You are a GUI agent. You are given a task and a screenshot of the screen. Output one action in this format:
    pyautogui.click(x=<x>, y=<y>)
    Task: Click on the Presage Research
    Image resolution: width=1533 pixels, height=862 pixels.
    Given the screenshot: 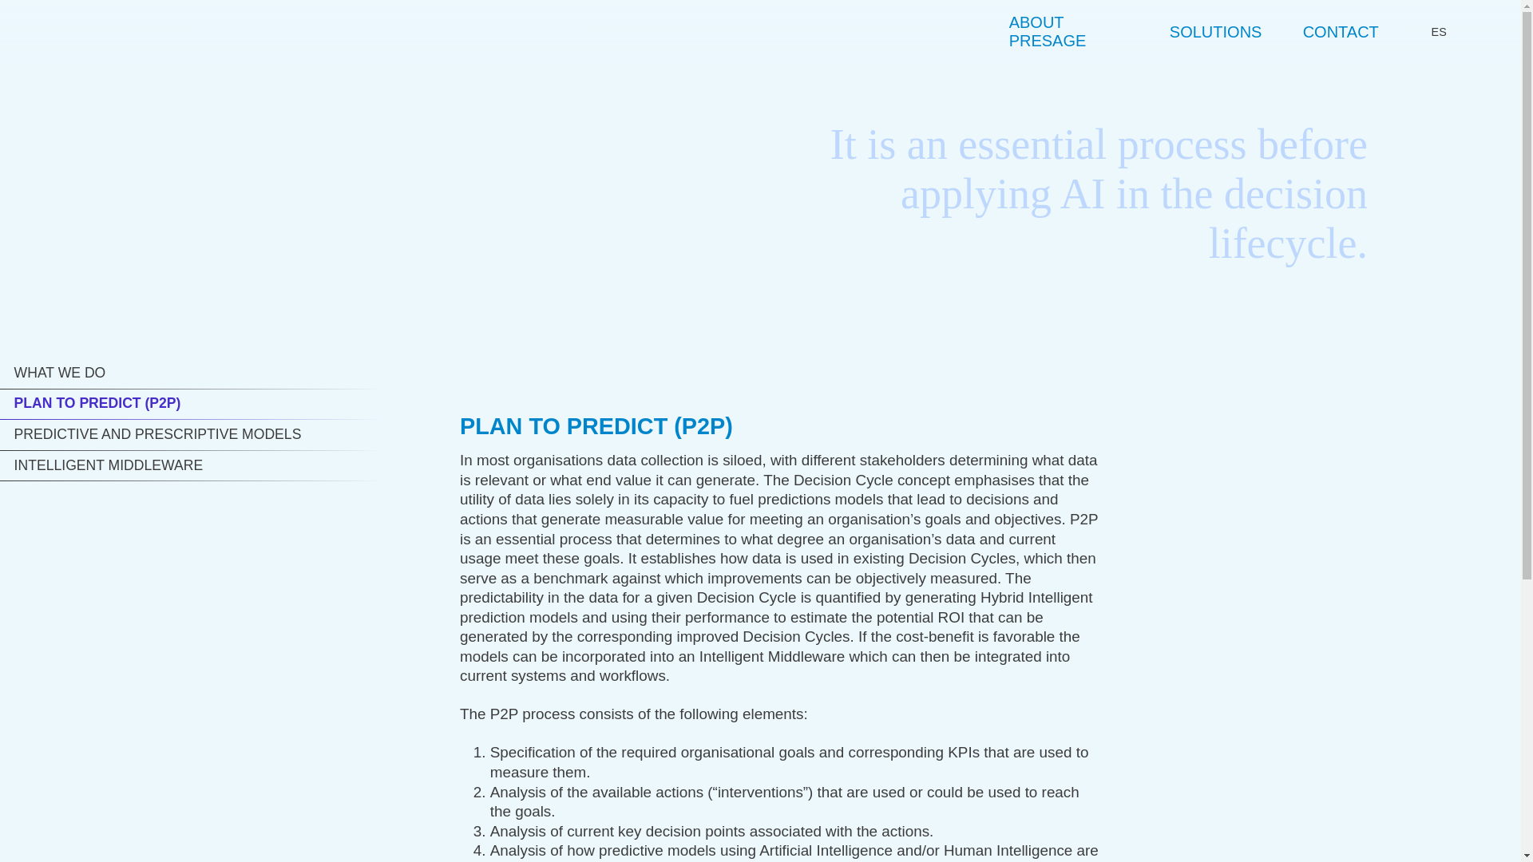 What is the action you would take?
    pyautogui.click(x=156, y=32)
    